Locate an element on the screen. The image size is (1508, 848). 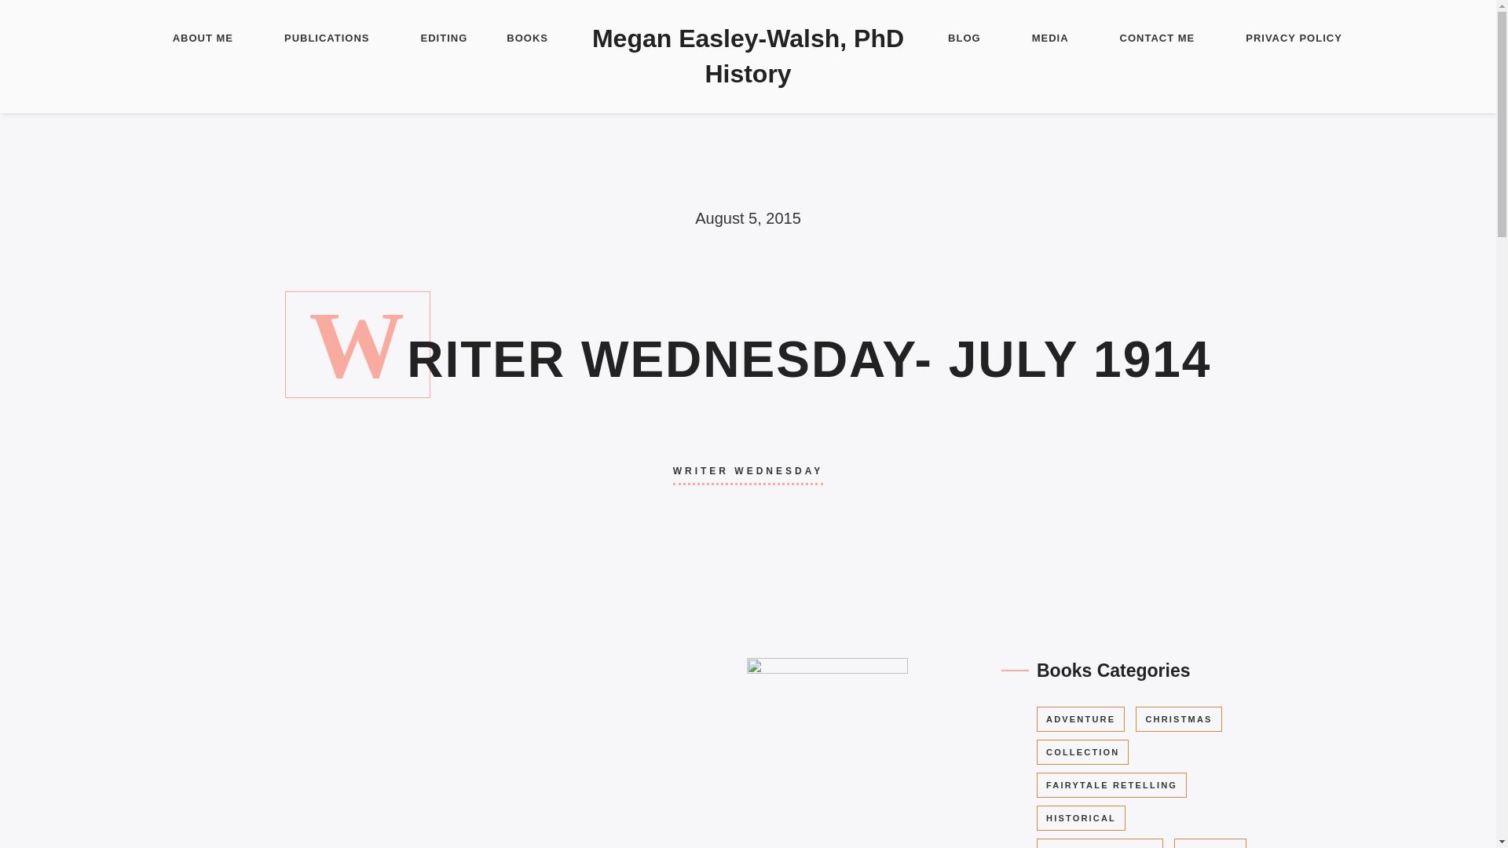
PRIVACY POLICY is located at coordinates (1293, 39).